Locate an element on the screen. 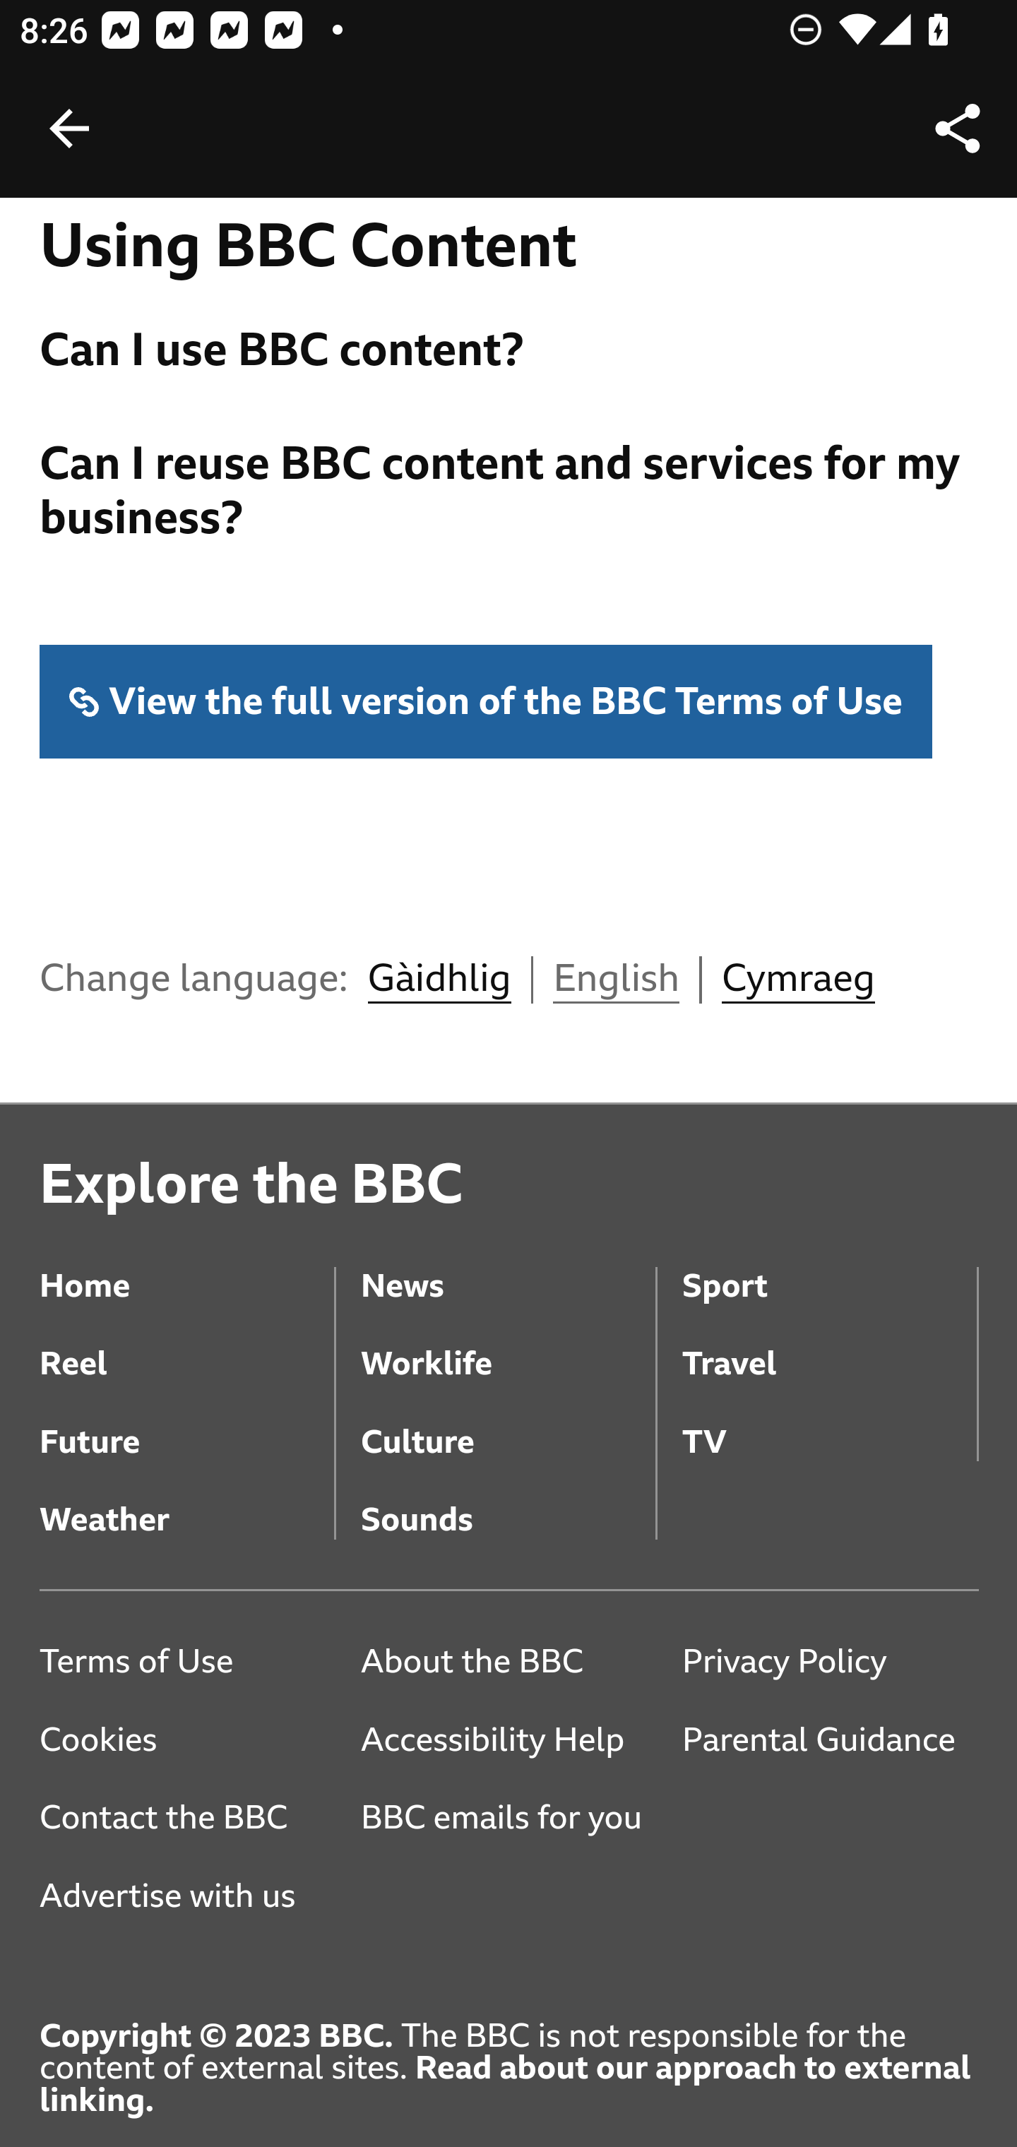 The width and height of the screenshot is (1017, 2147). News is located at coordinates (507, 1266).